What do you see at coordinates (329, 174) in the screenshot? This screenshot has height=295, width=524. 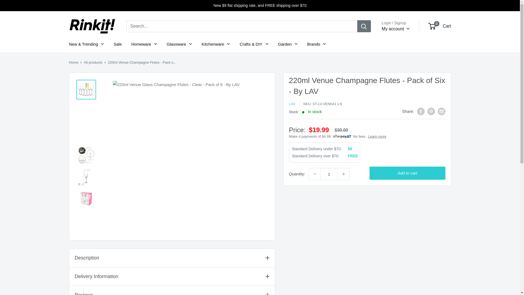 I see `1` at bounding box center [329, 174].